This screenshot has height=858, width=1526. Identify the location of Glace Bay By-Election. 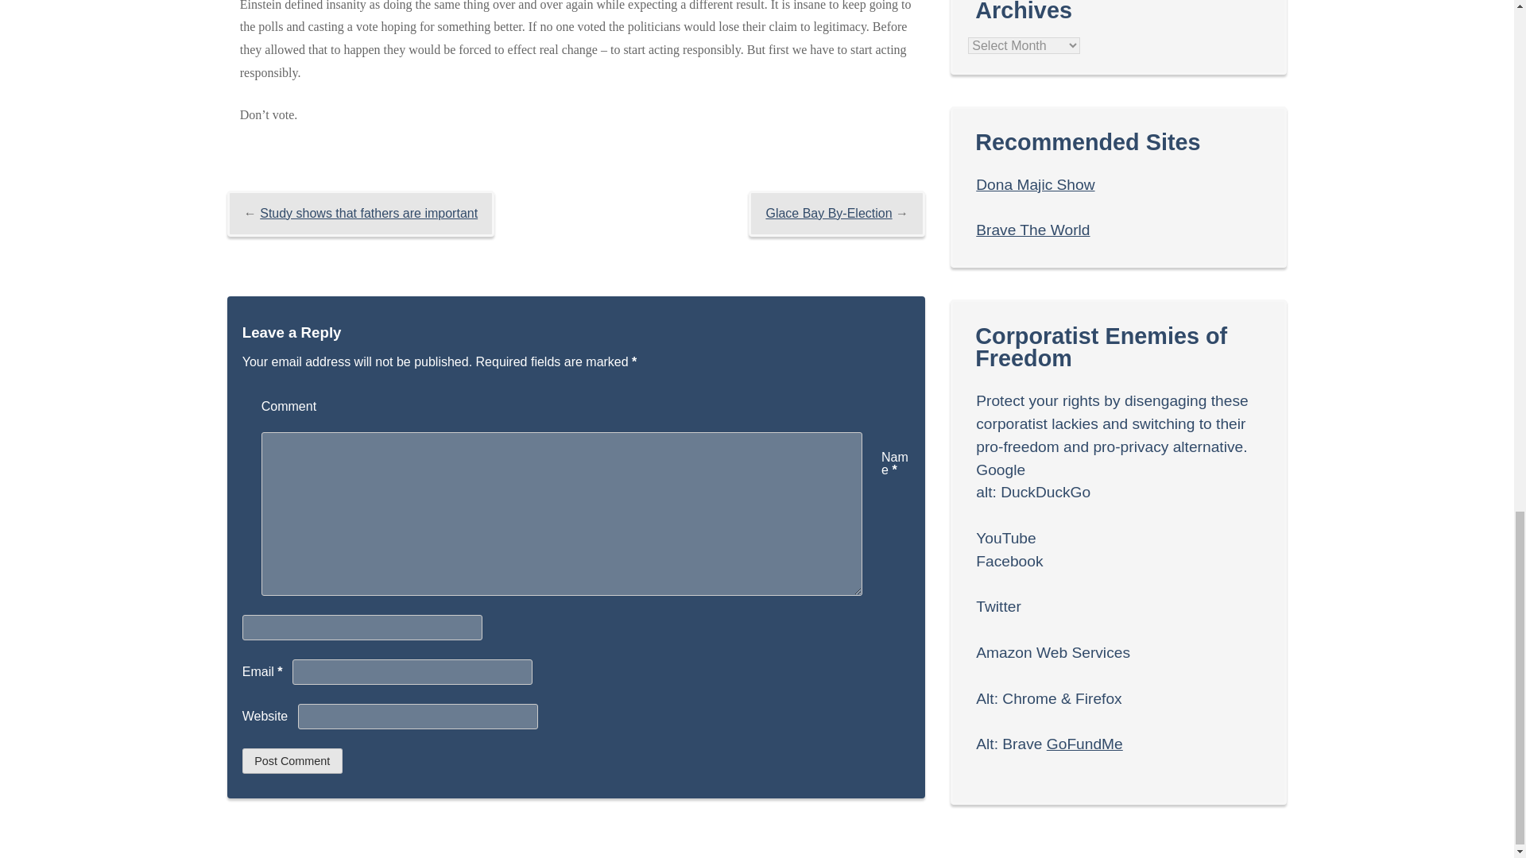
(828, 213).